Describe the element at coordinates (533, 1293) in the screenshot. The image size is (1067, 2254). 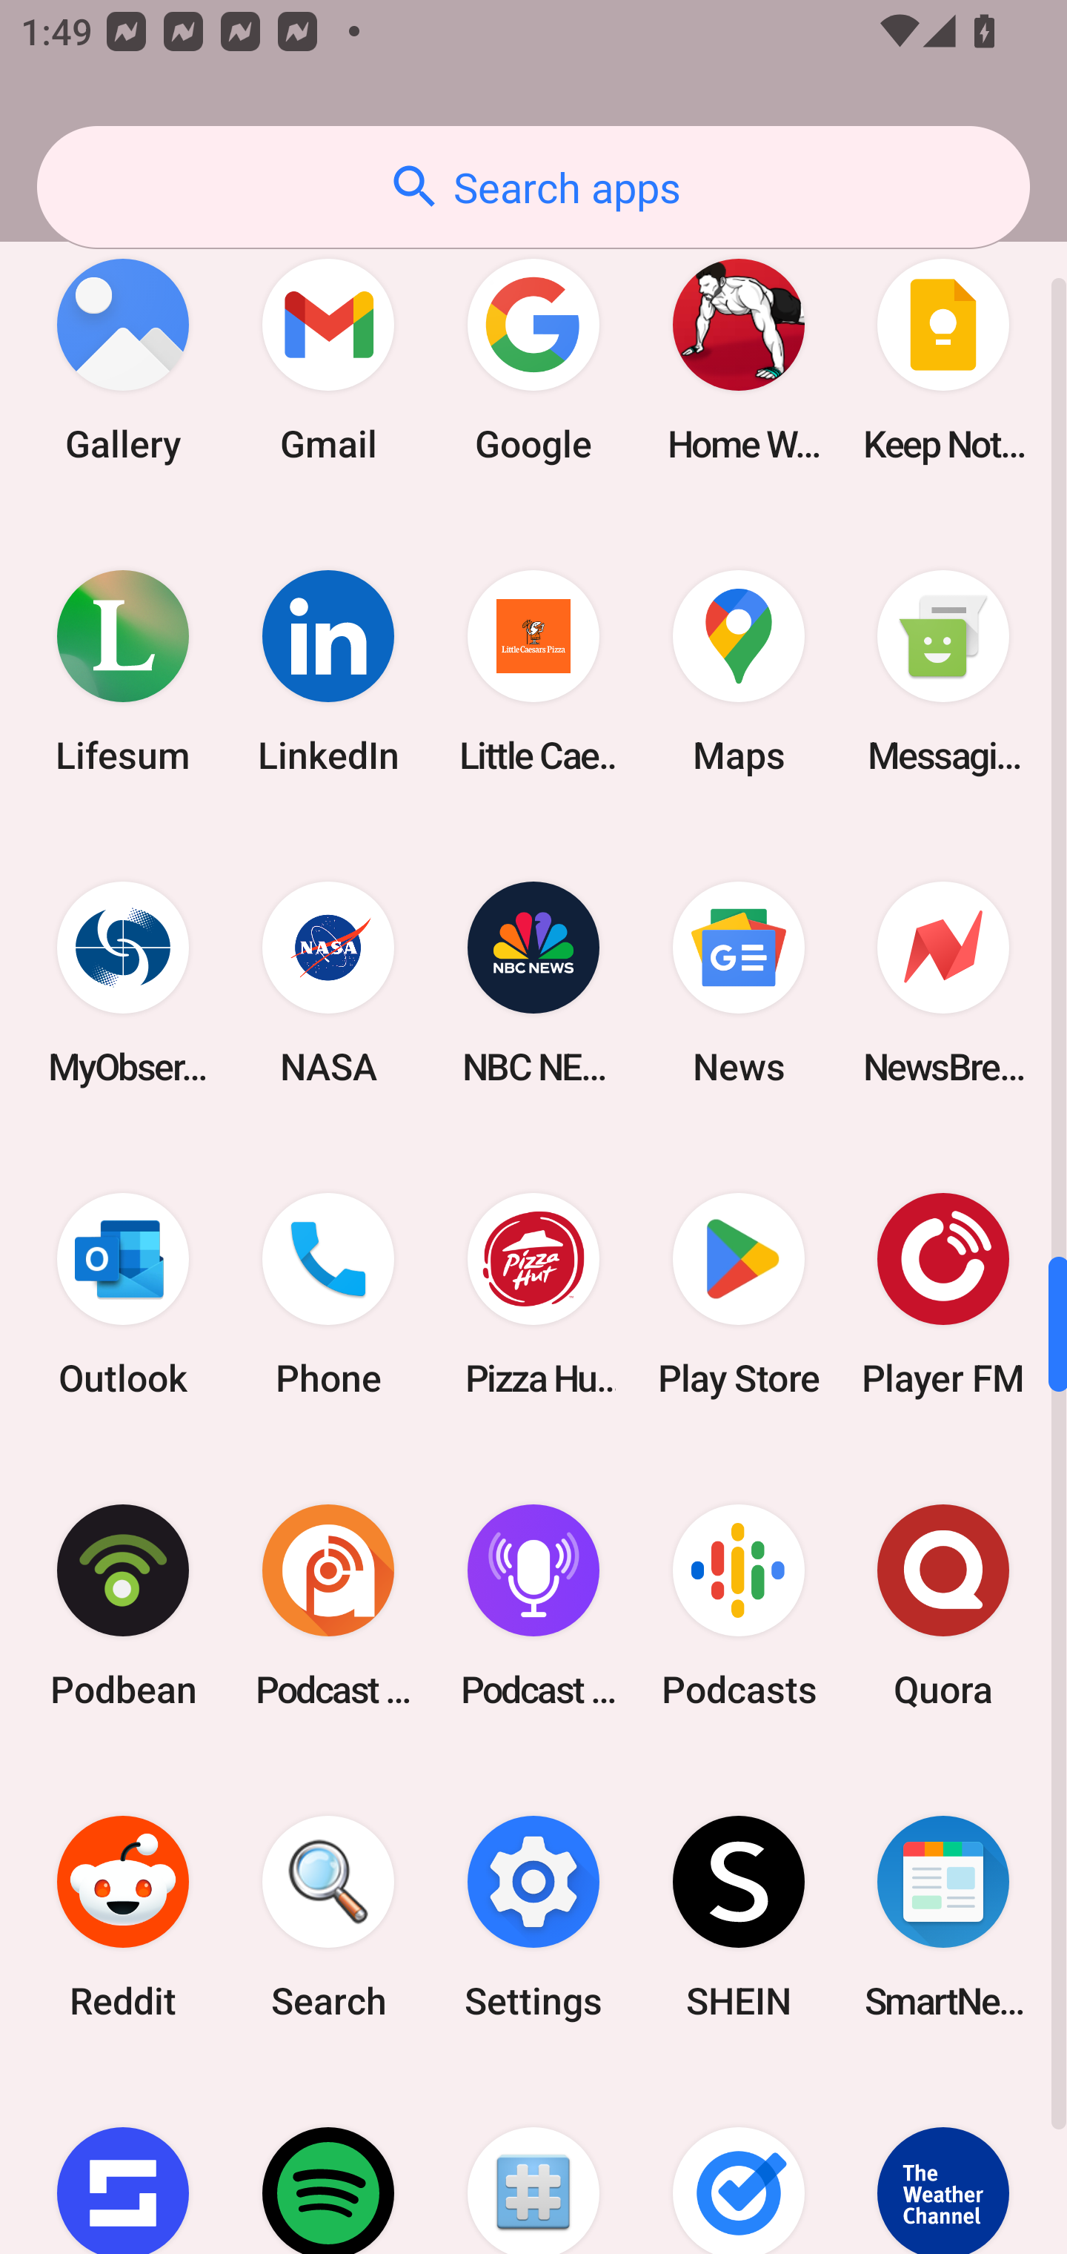
I see `Pizza Hut HK & Macau` at that location.